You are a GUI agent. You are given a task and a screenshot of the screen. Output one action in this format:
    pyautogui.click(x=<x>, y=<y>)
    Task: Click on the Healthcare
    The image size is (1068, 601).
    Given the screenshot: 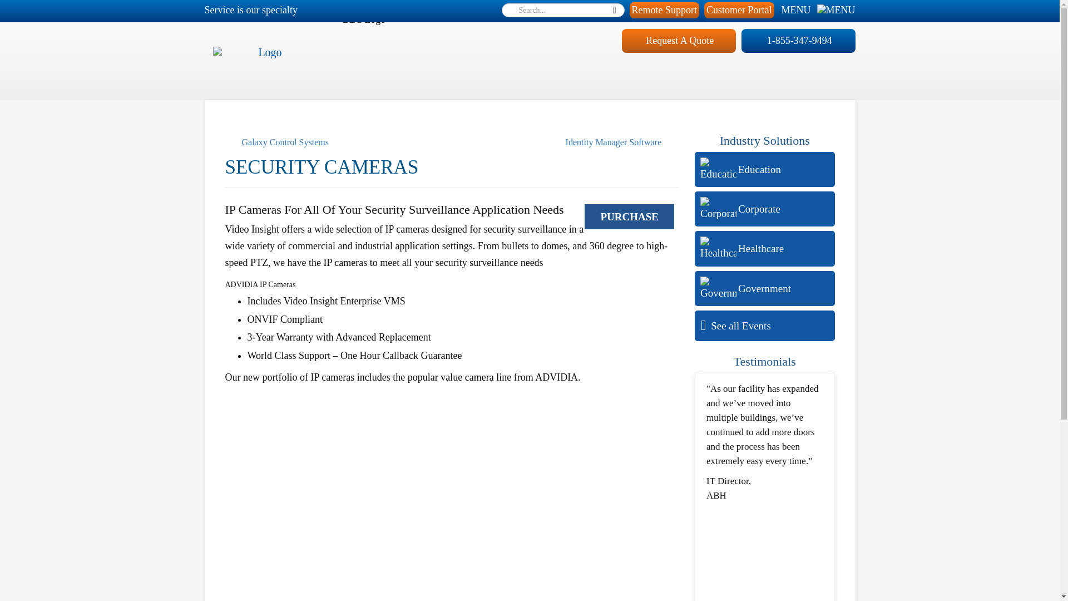 What is the action you would take?
    pyautogui.click(x=765, y=248)
    